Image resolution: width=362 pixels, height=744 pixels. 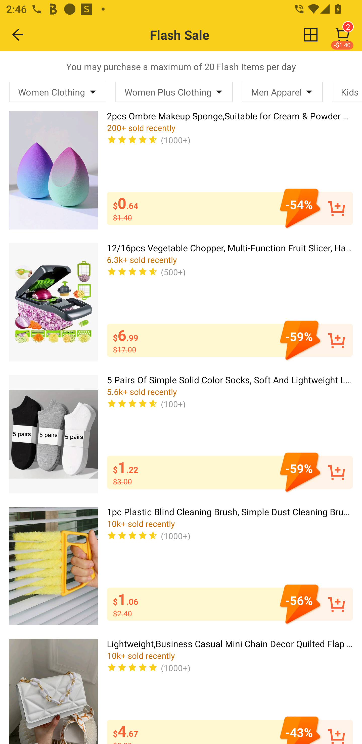 What do you see at coordinates (342, 35) in the screenshot?
I see `2 -$1.40` at bounding box center [342, 35].